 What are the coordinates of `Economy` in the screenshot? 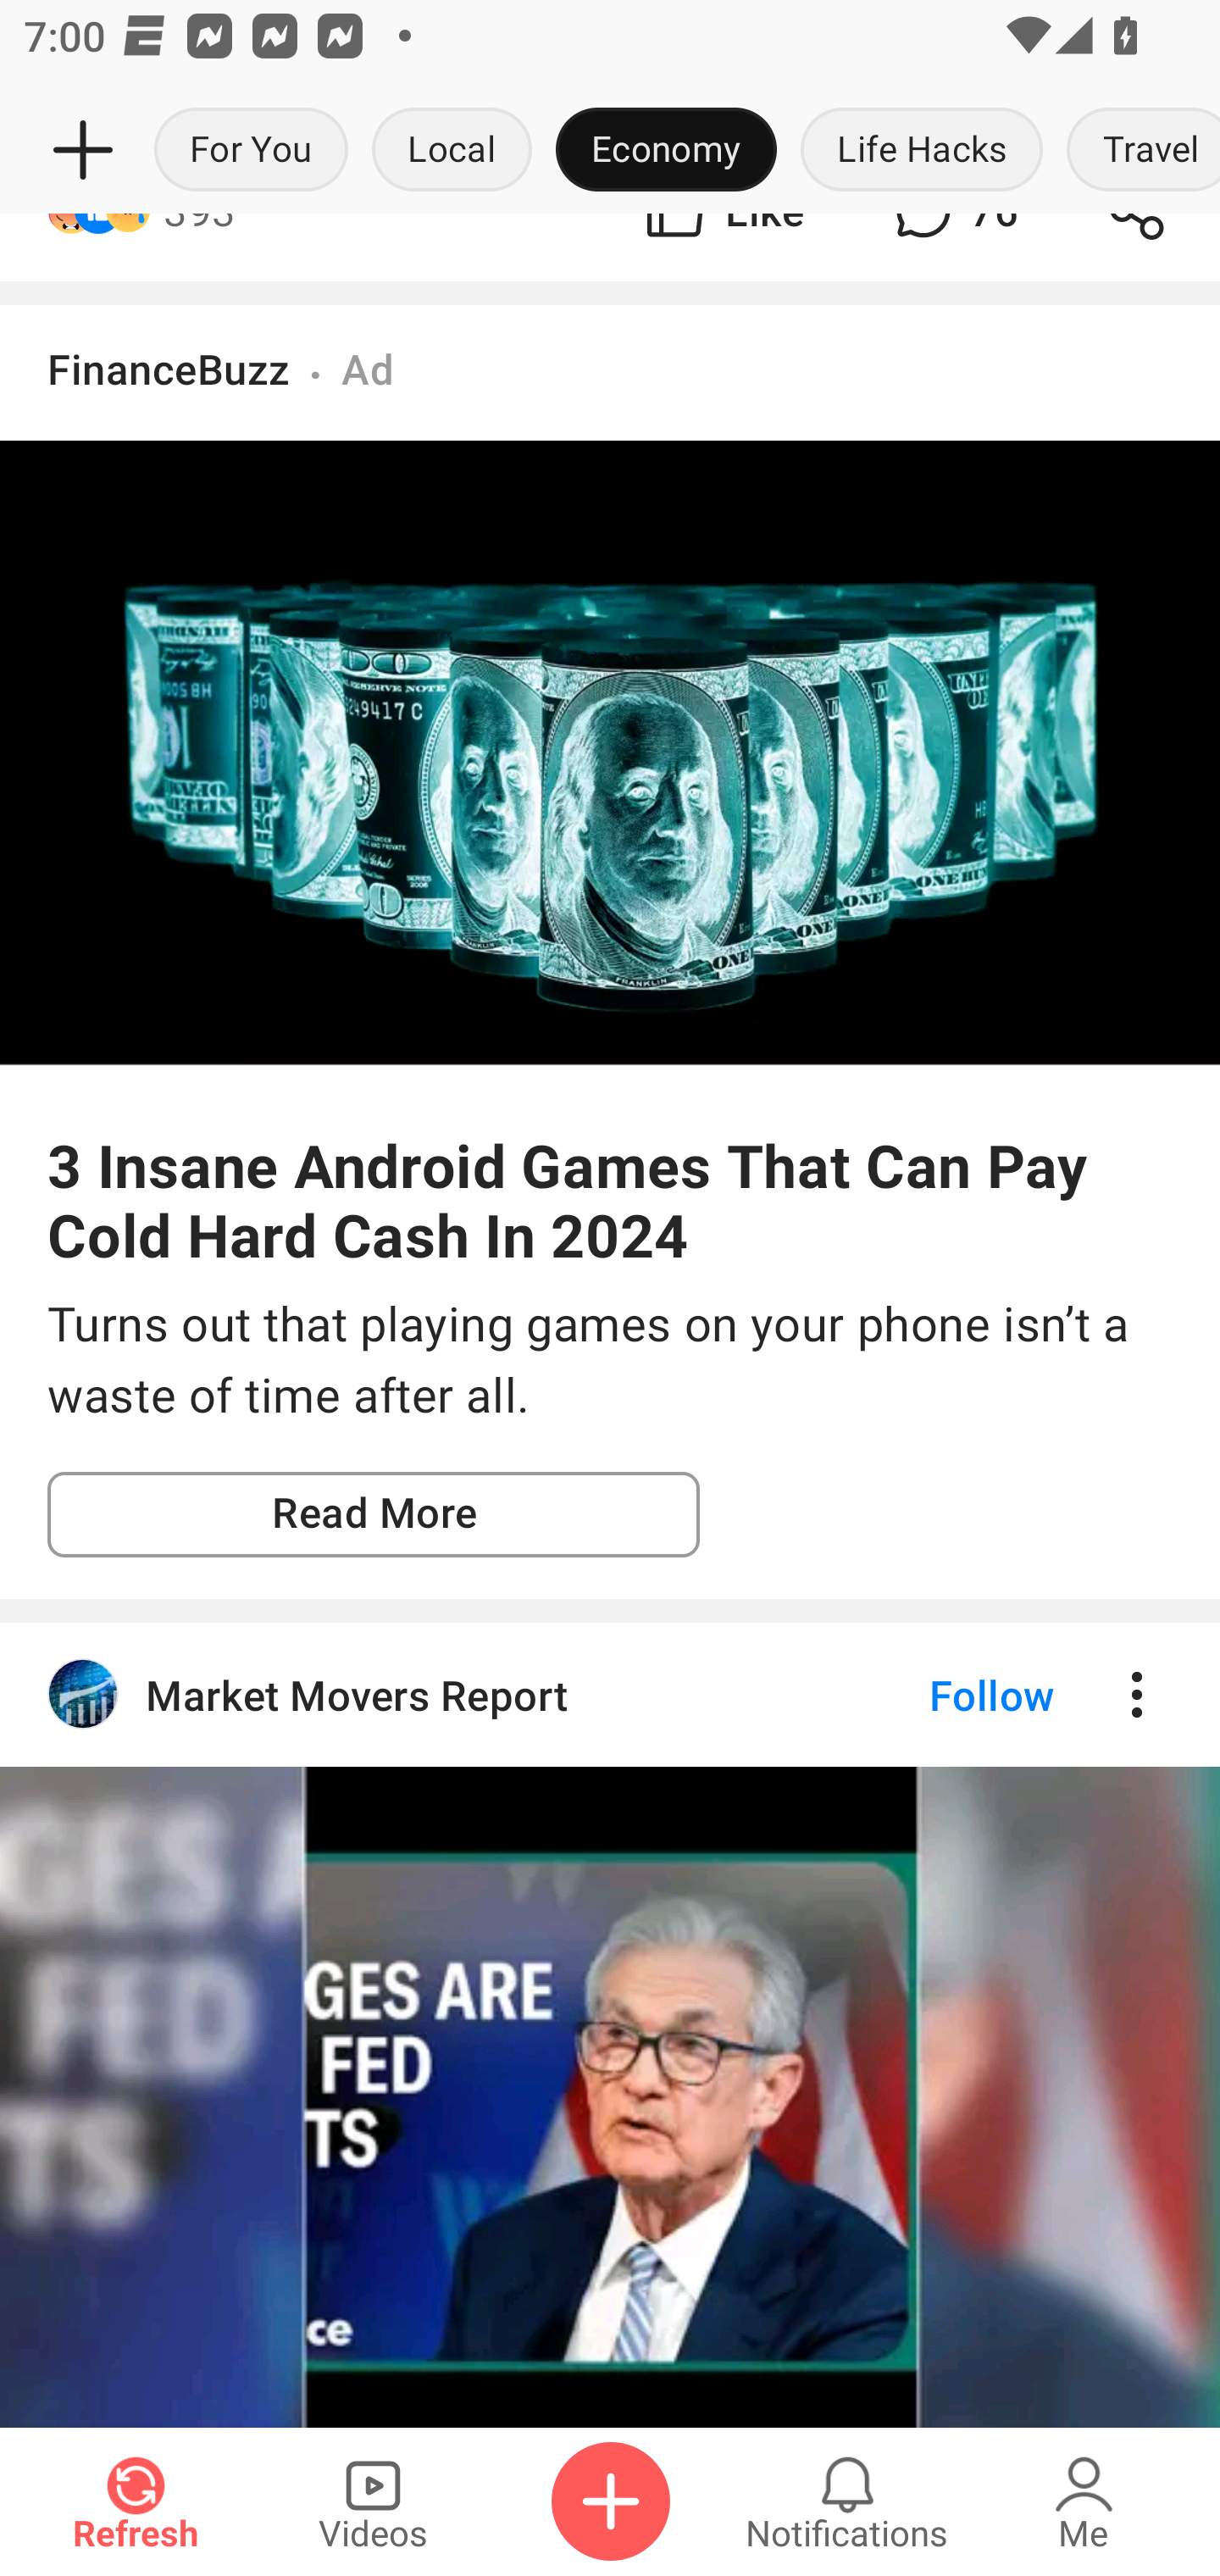 It's located at (666, 151).